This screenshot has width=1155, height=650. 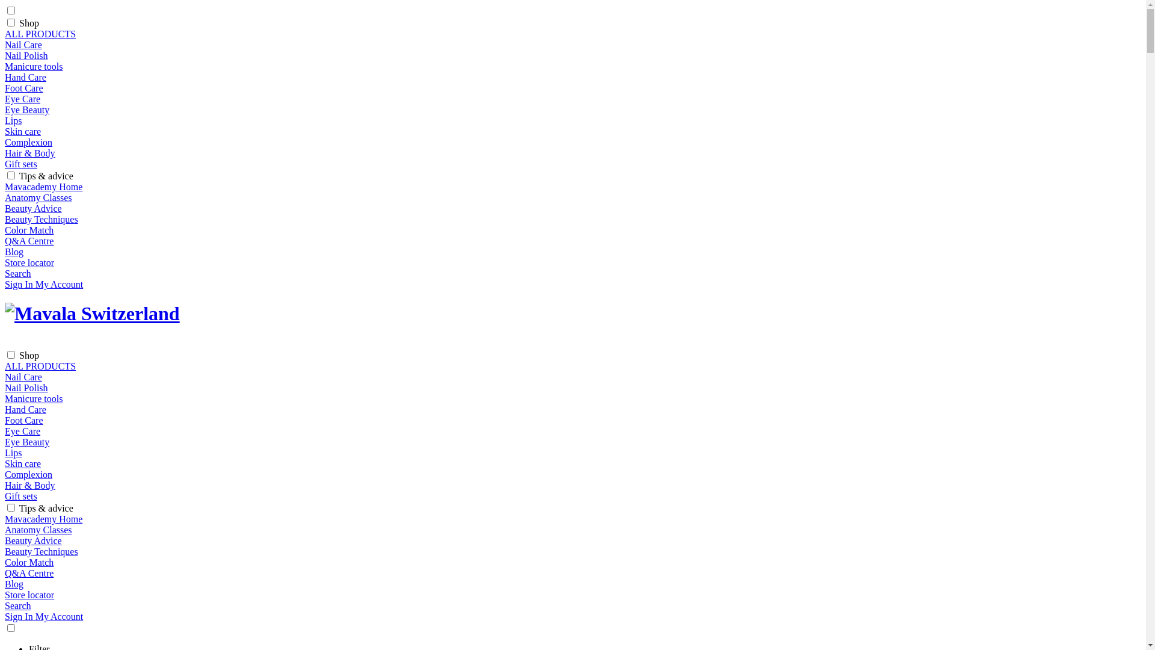 I want to click on Shop, so click(x=29, y=23).